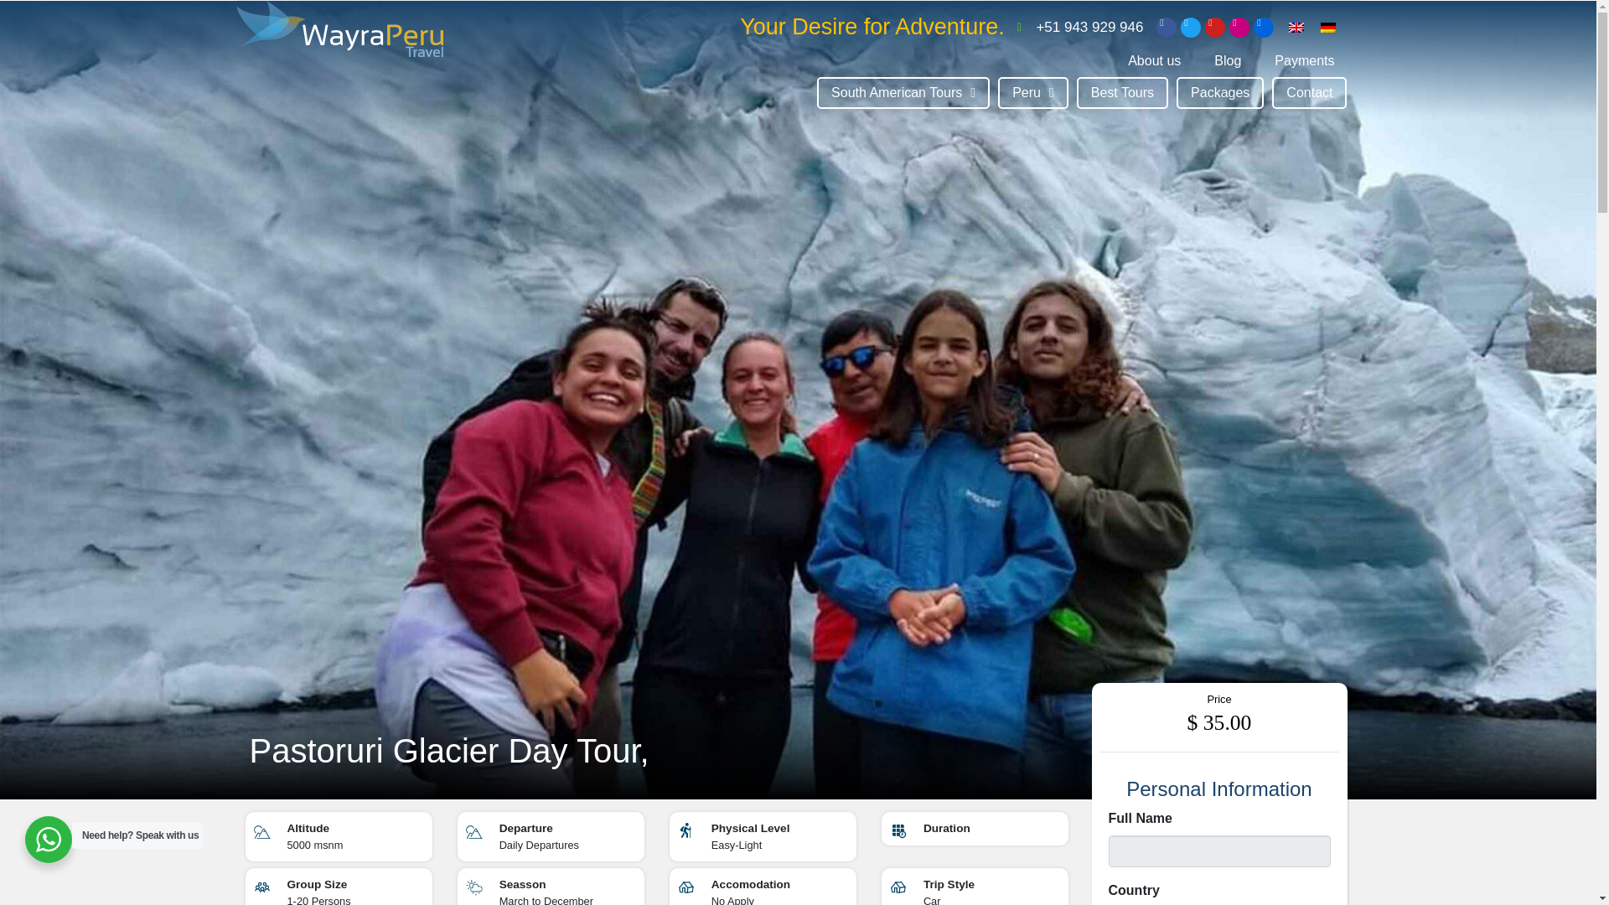  What do you see at coordinates (1032, 92) in the screenshot?
I see `Peru` at bounding box center [1032, 92].